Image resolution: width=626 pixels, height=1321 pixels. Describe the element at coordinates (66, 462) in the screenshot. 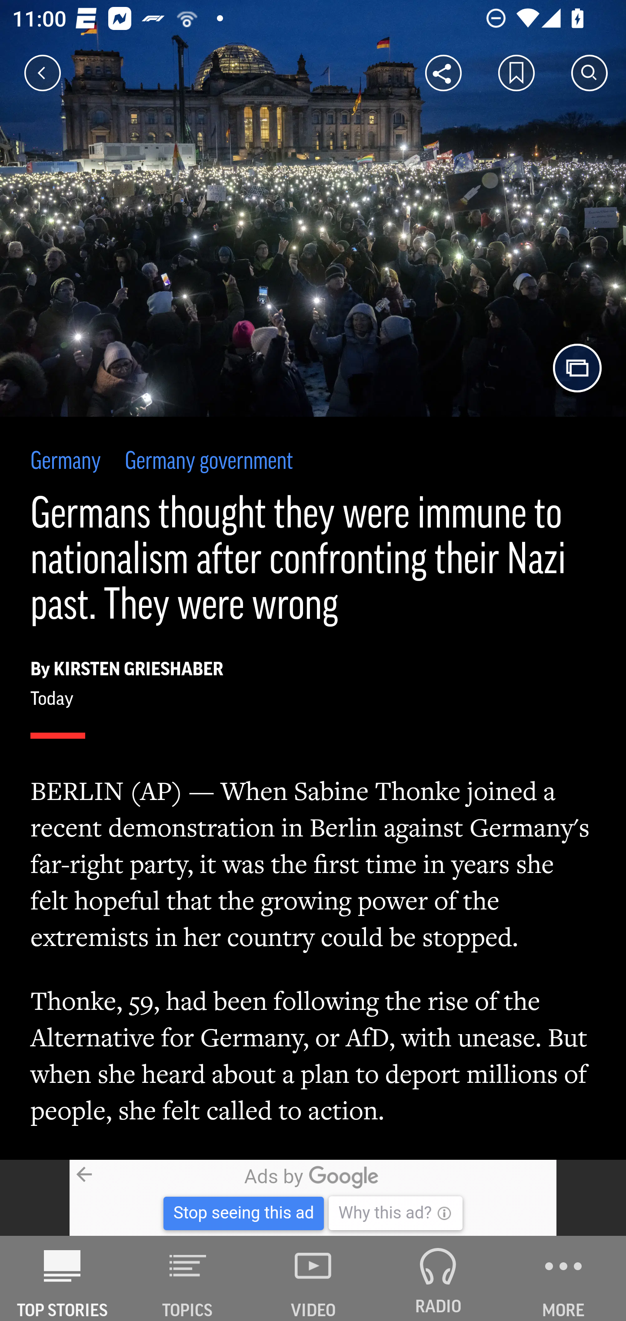

I see `Germany` at that location.